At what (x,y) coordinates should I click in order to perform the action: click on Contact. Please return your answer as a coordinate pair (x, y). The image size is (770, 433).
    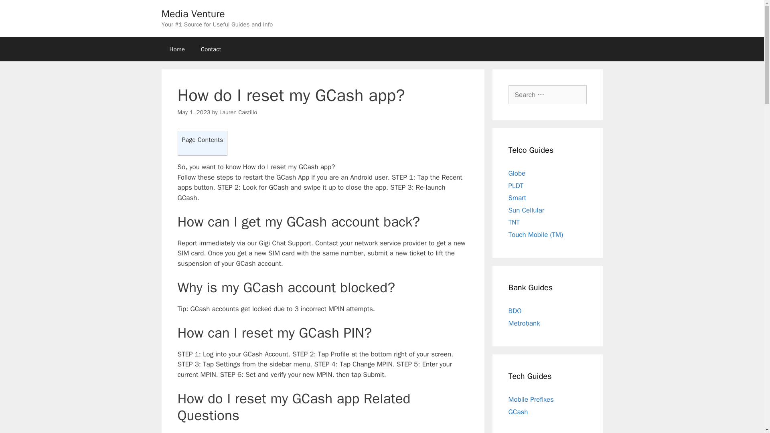
    Looking at the image, I should click on (211, 49).